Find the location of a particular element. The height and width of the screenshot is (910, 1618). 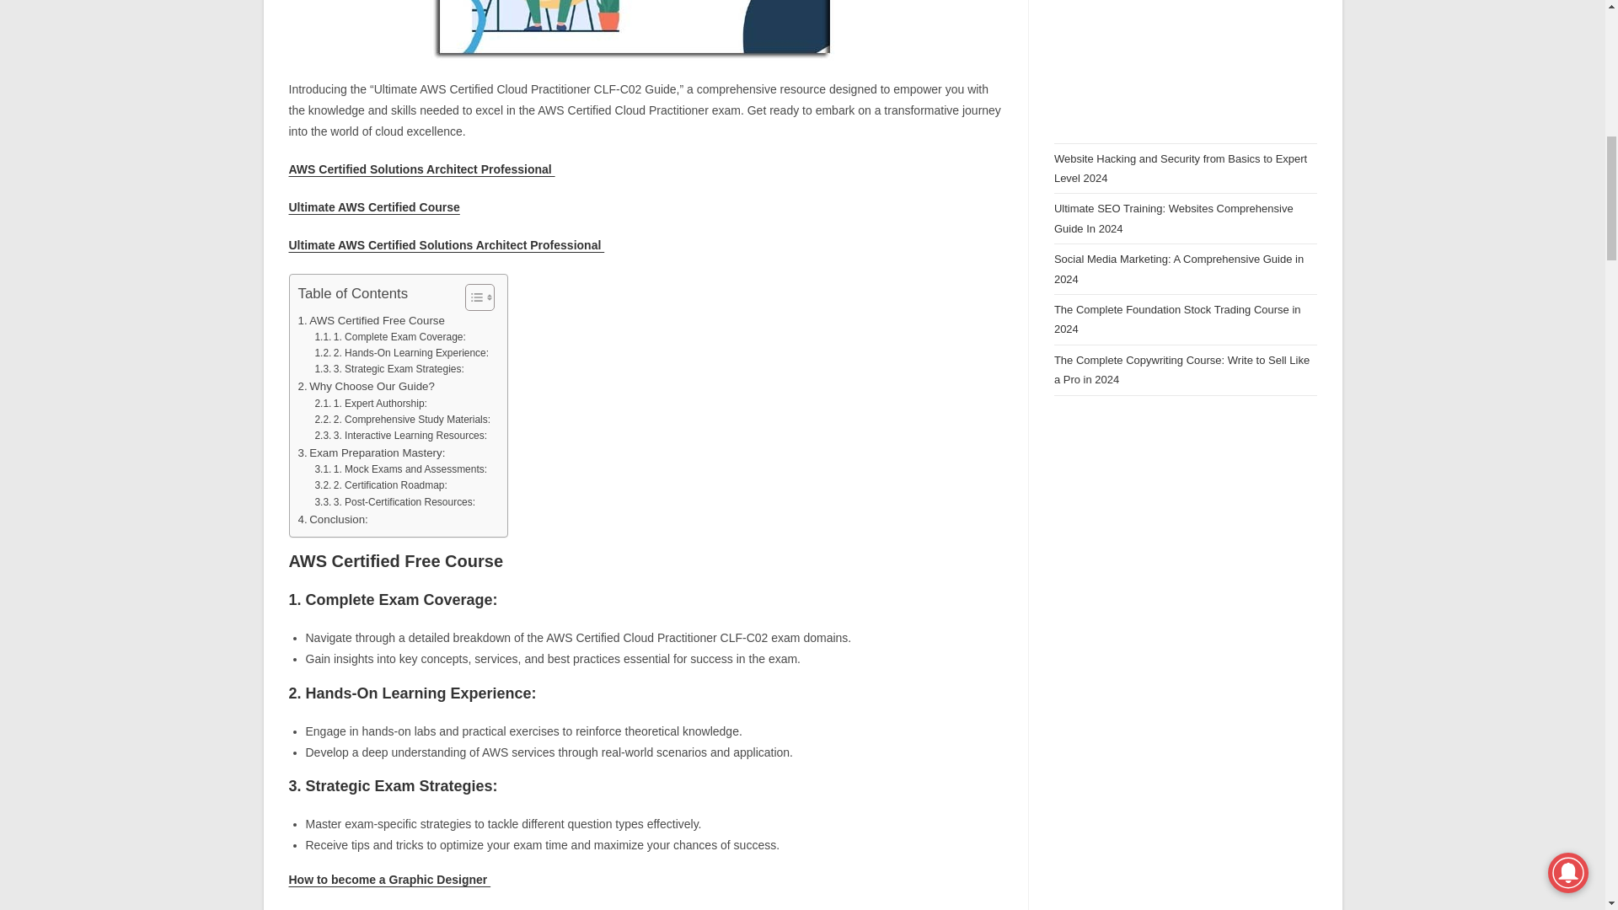

1. Mock Exams and Assessments: is located at coordinates (399, 469).